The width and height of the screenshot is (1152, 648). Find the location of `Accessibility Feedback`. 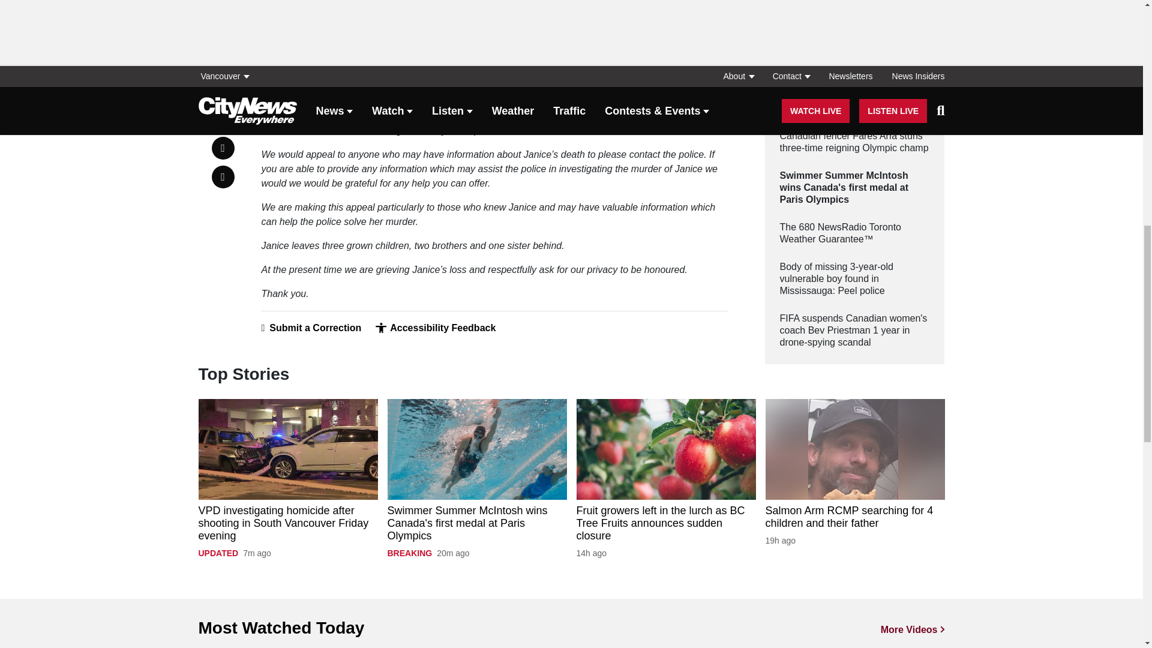

Accessibility Feedback is located at coordinates (435, 328).